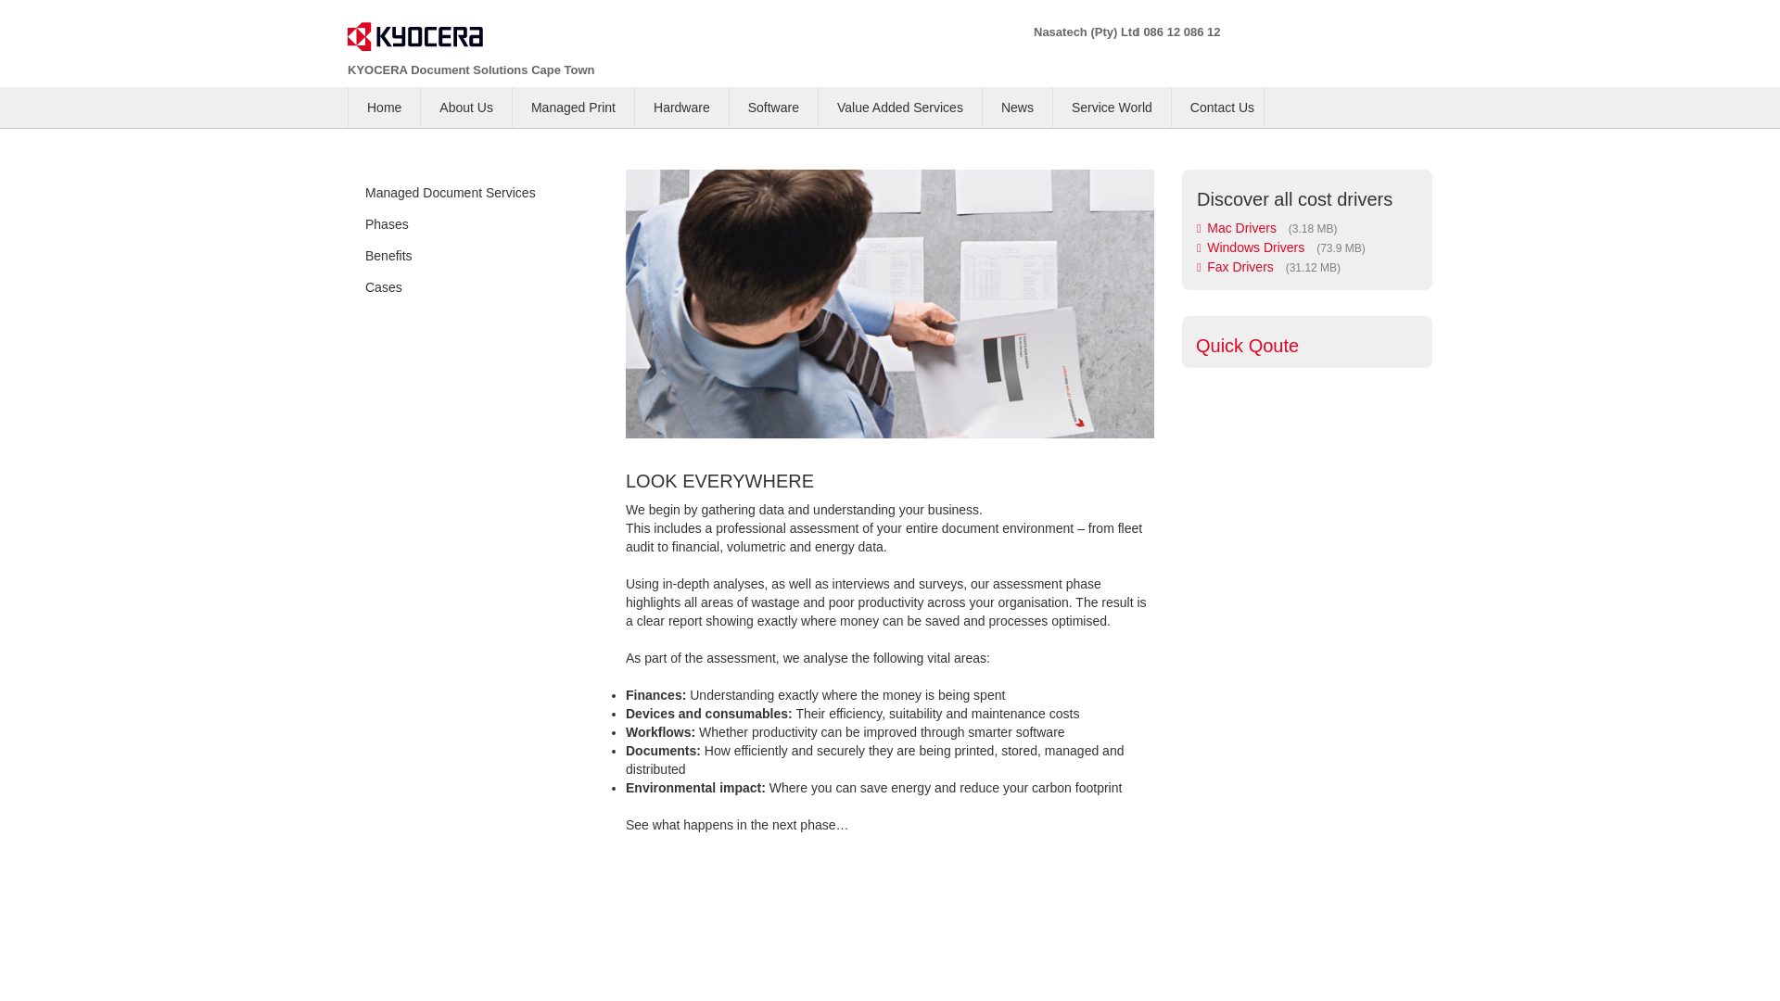 The image size is (1780, 1001). I want to click on Software, so click(773, 108).